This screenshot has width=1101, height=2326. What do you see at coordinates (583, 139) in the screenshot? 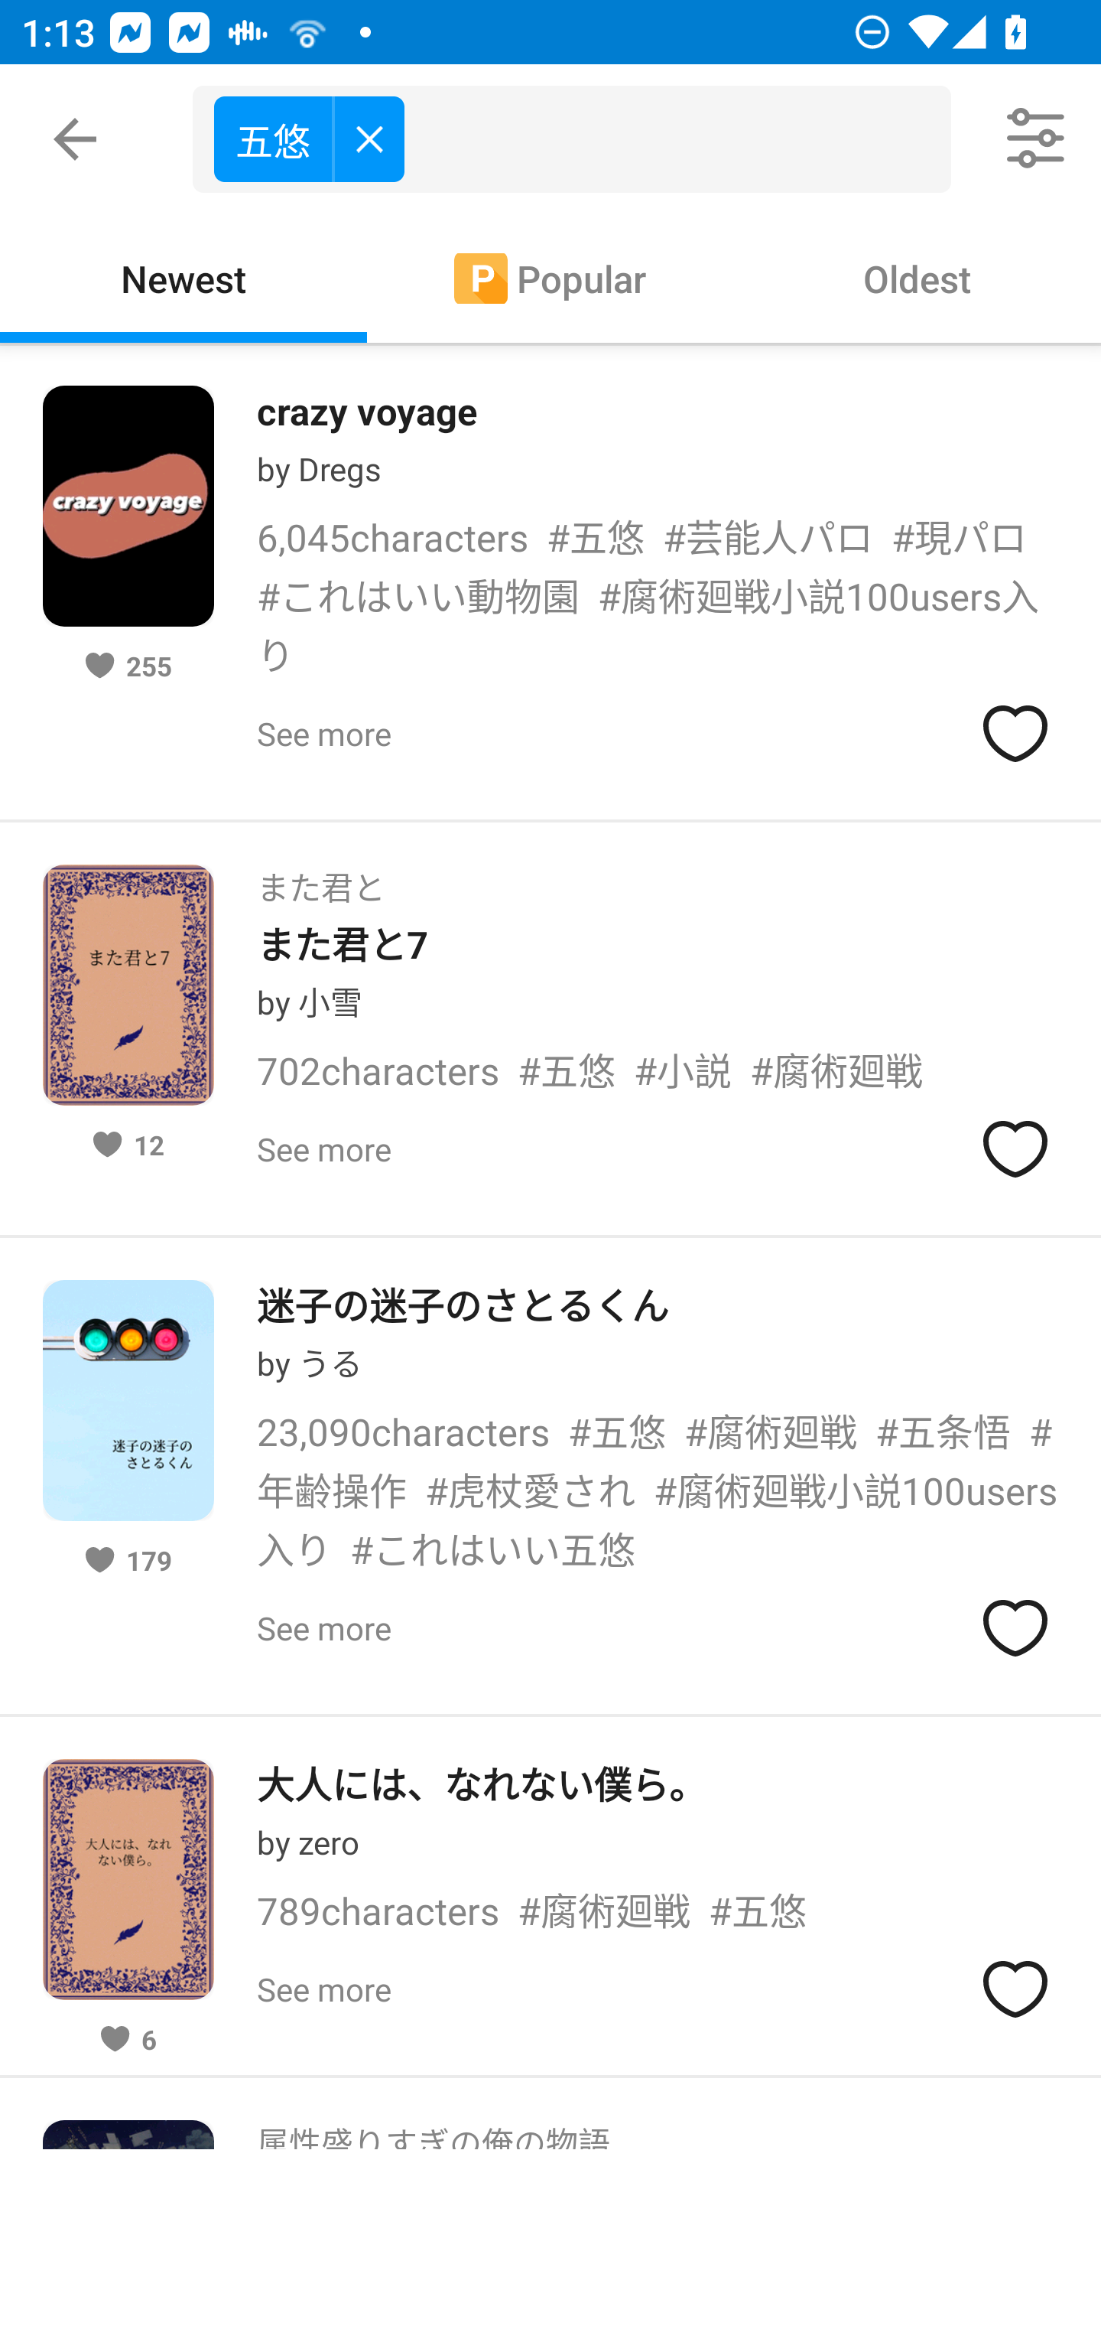
I see `五悠` at bounding box center [583, 139].